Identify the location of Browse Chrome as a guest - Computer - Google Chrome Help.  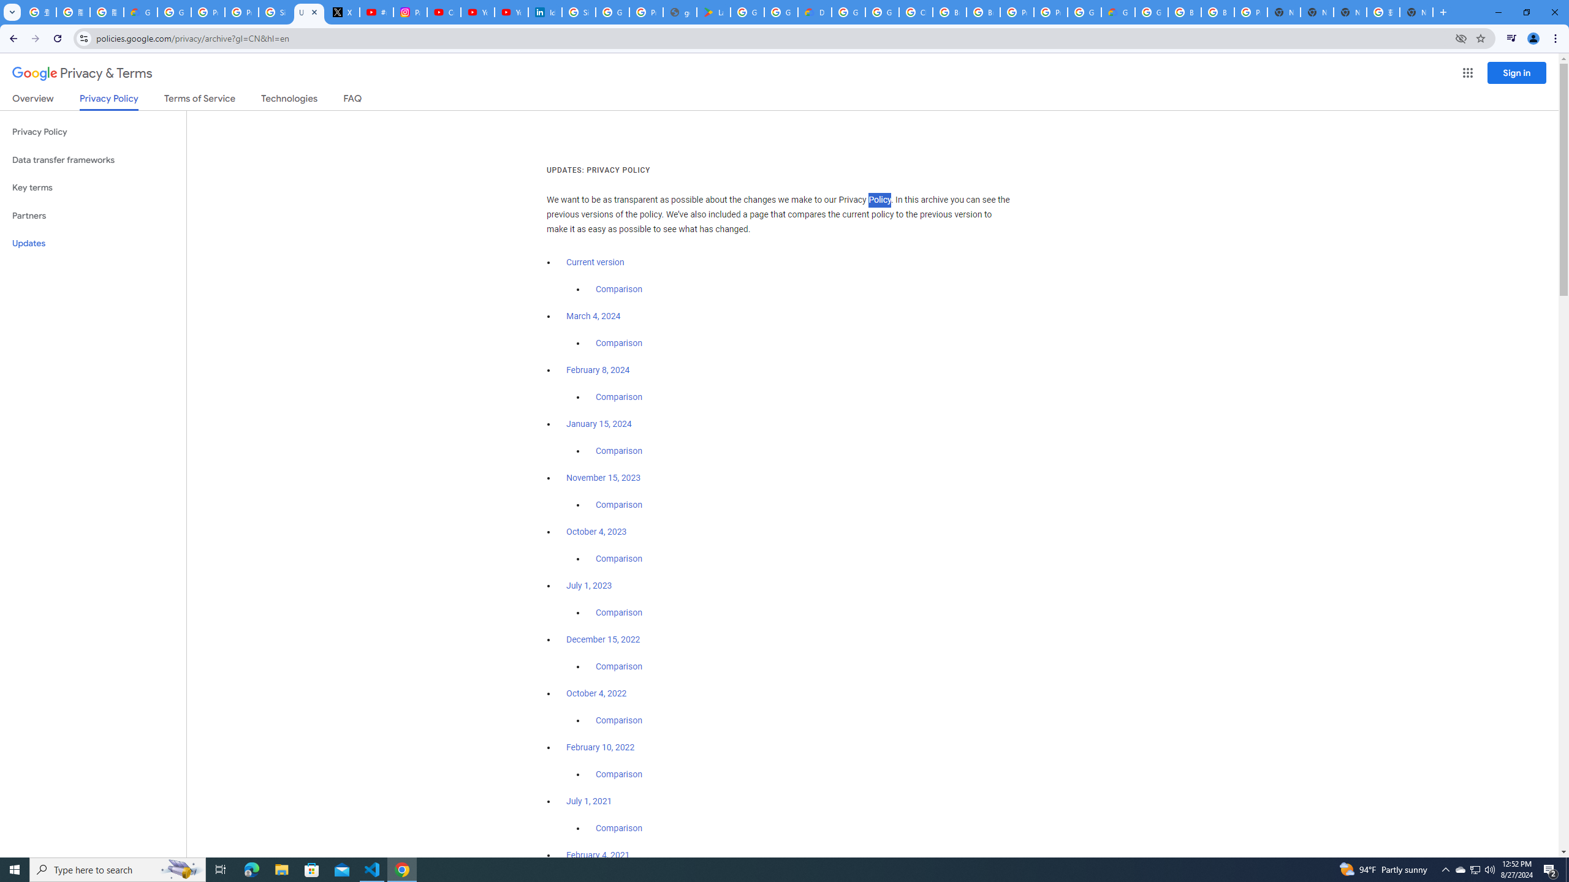
(950, 12).